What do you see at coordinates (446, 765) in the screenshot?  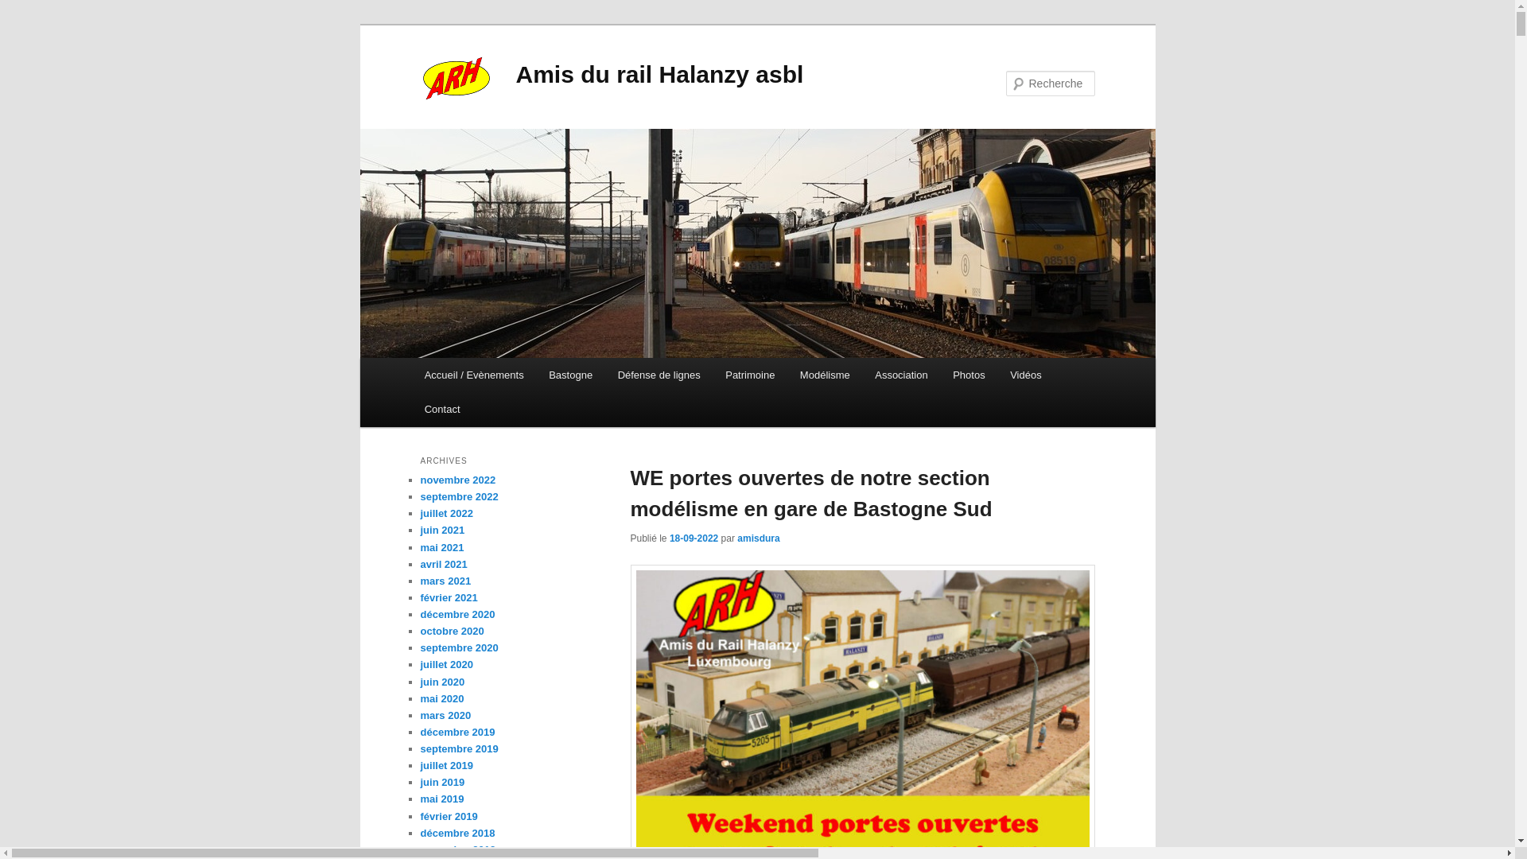 I see `juillet 2019` at bounding box center [446, 765].